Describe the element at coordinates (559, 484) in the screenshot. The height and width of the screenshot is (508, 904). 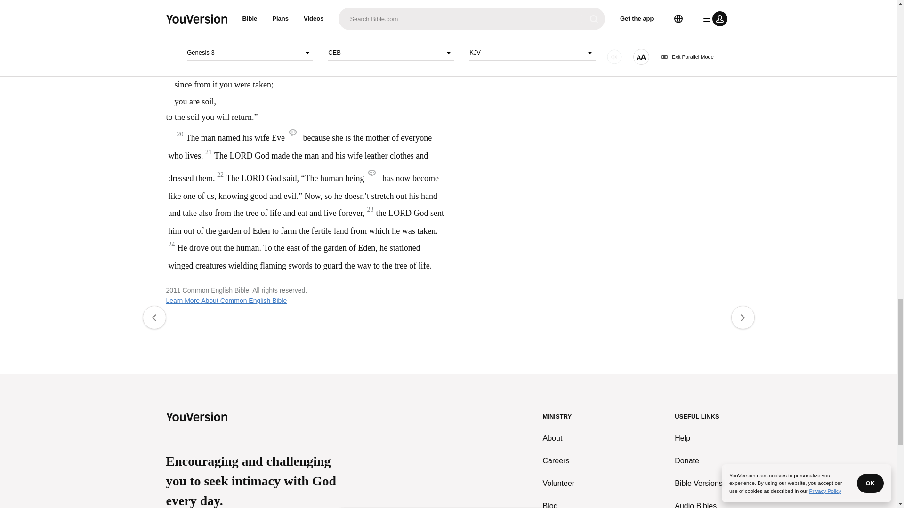
I see `Volunteer` at that location.